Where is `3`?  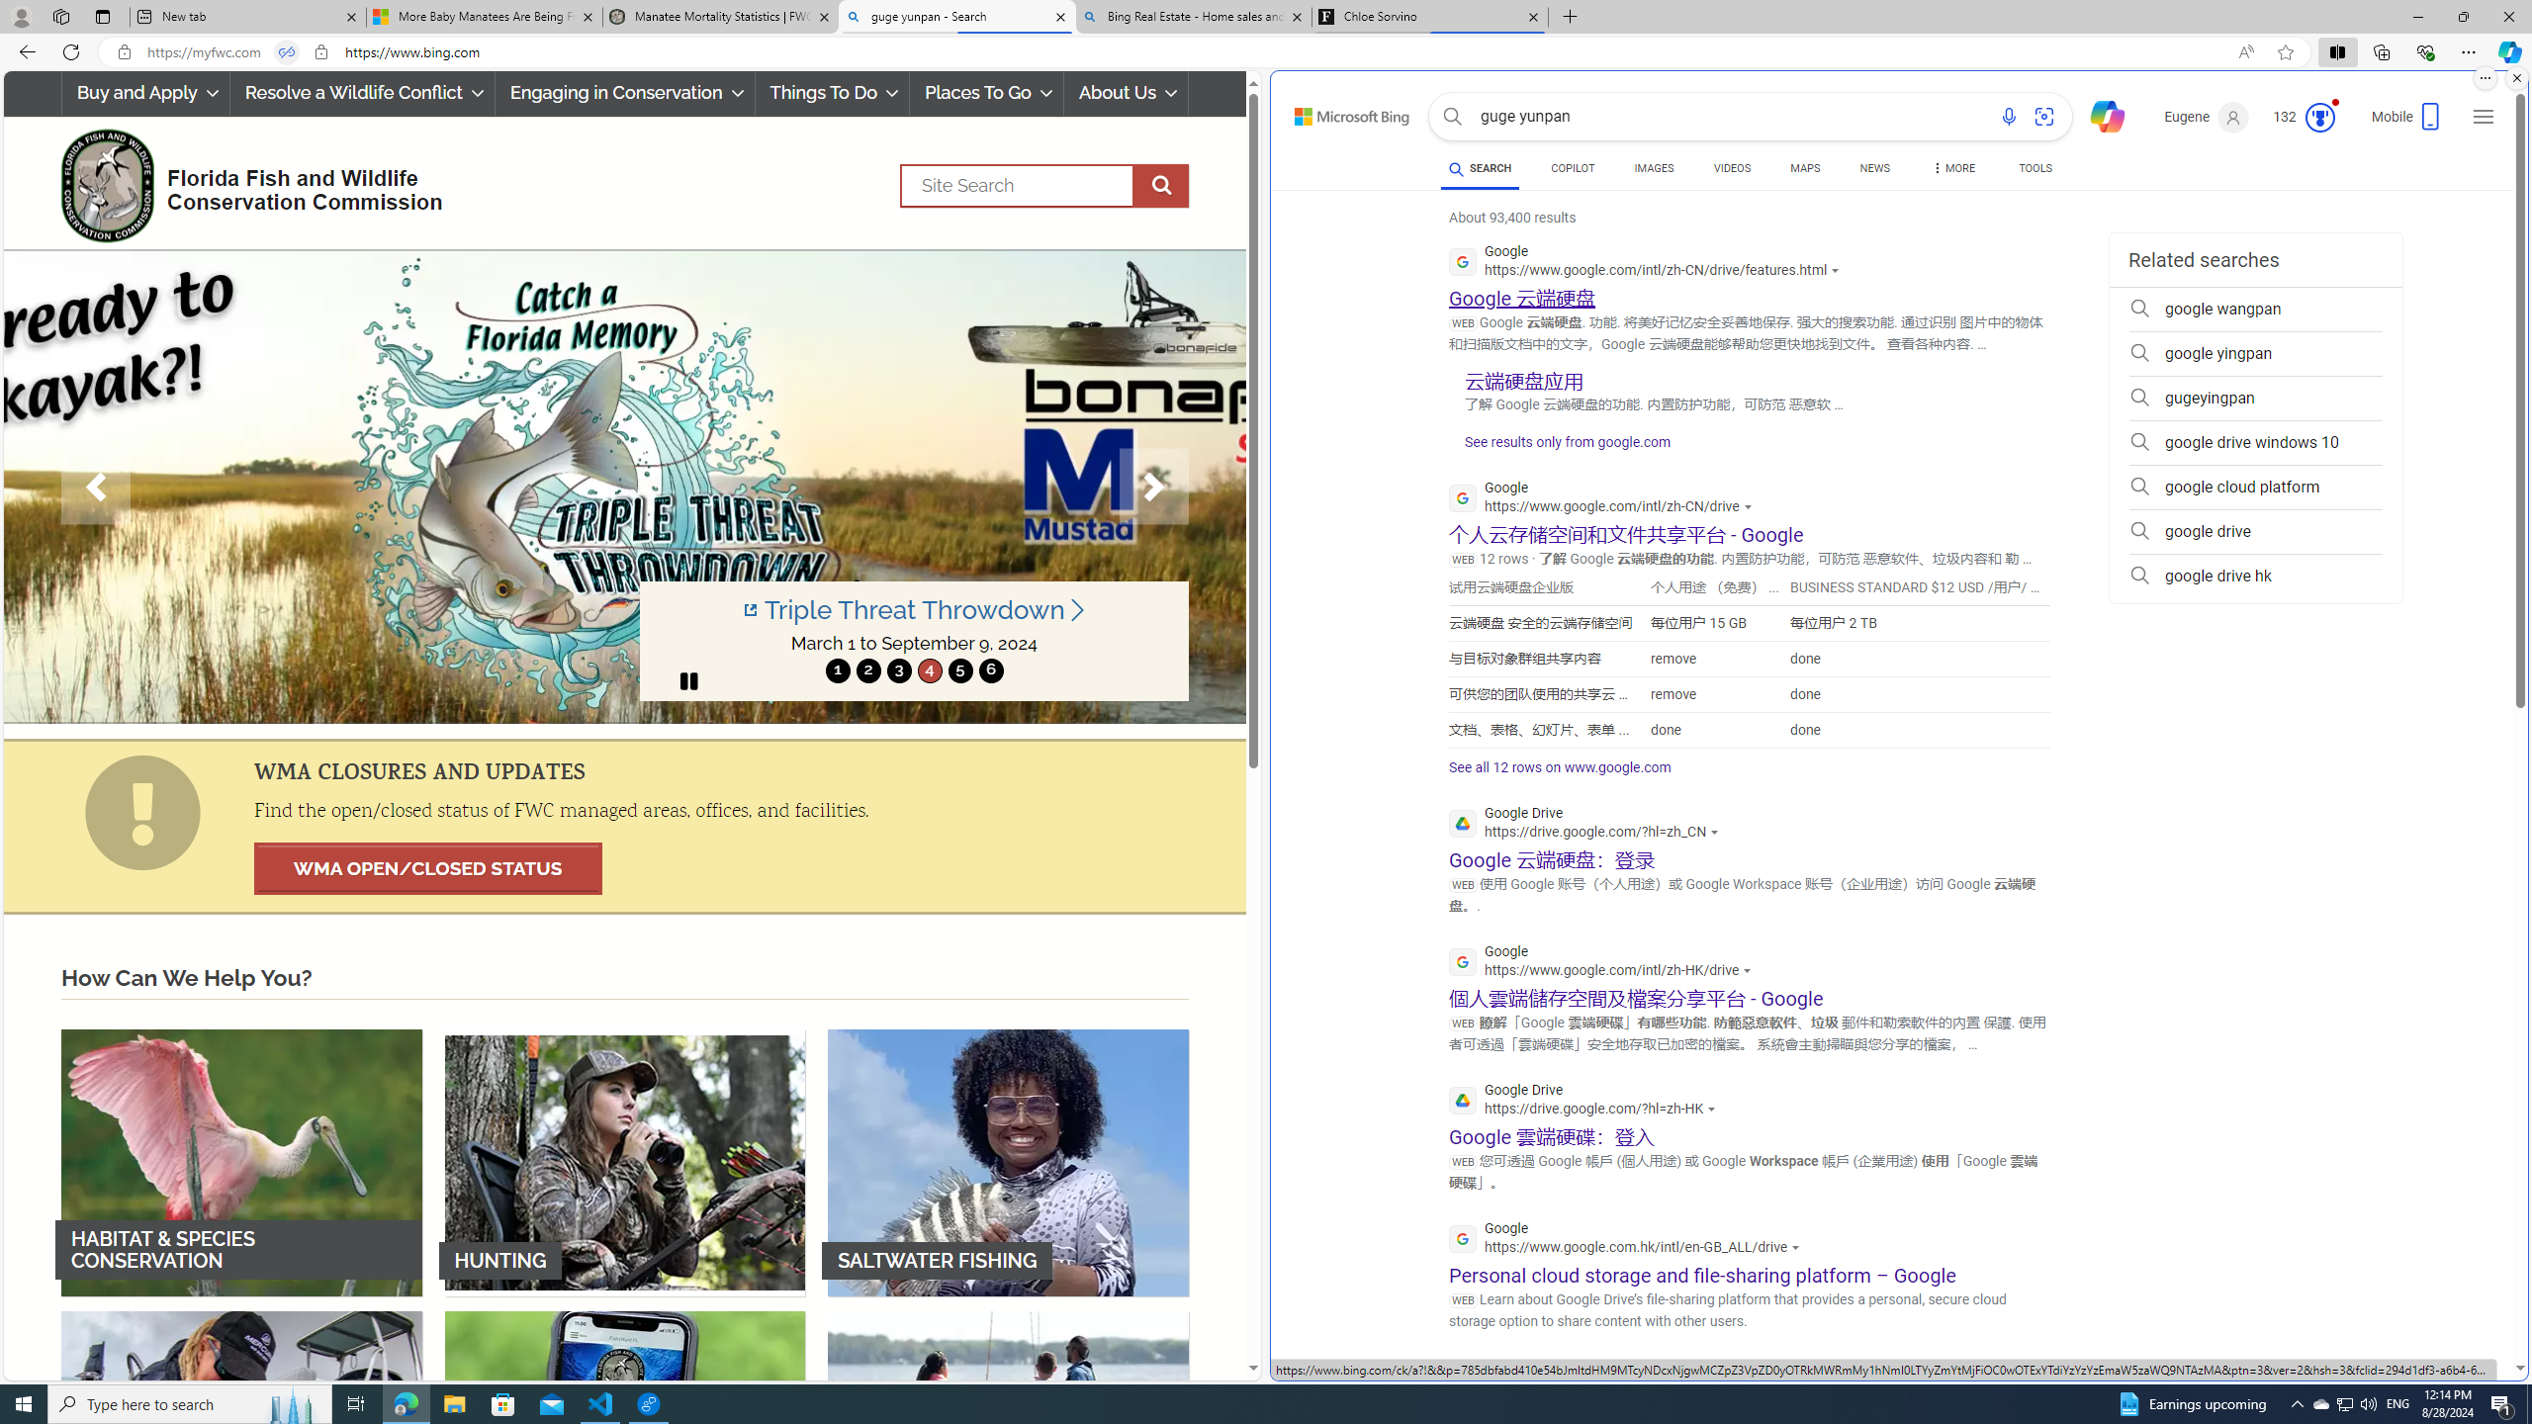
3 is located at coordinates (898, 670).